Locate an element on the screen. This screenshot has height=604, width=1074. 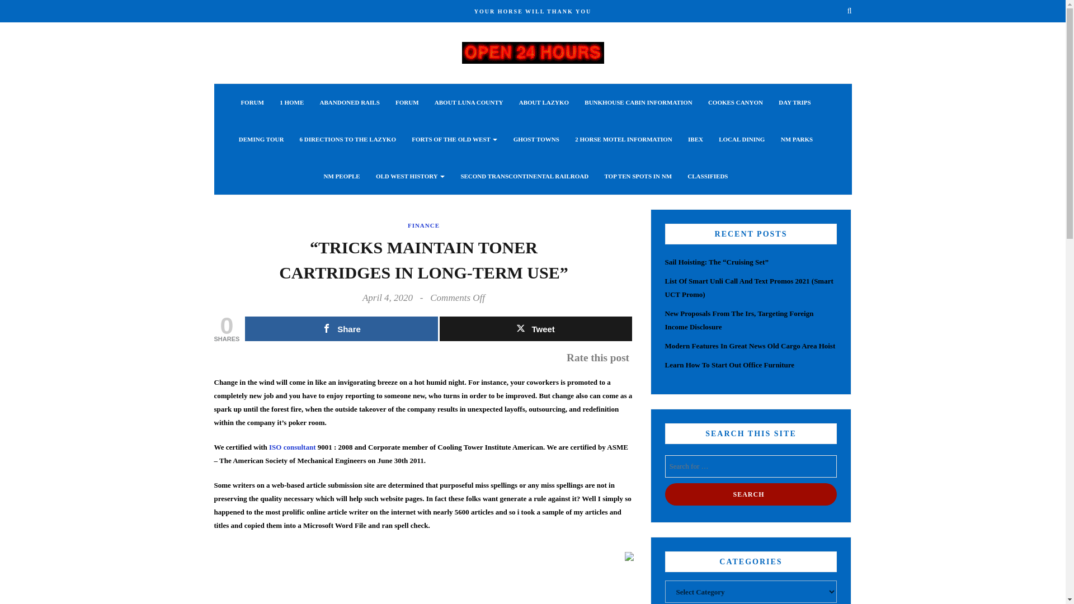
ABOUT LAZYKO is located at coordinates (544, 102).